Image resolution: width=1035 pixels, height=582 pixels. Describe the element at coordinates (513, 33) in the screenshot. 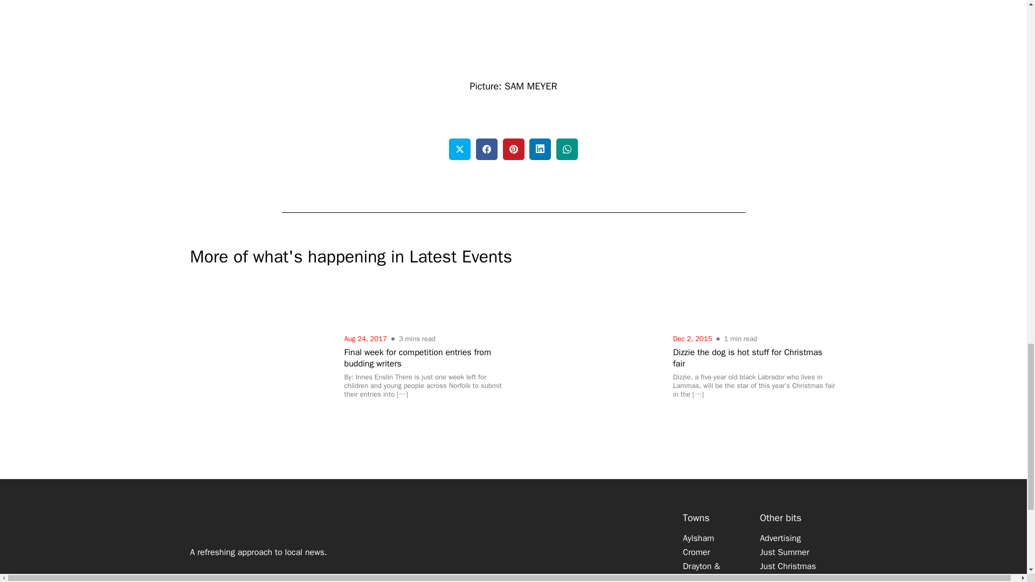

I see `7D5C7357` at that location.